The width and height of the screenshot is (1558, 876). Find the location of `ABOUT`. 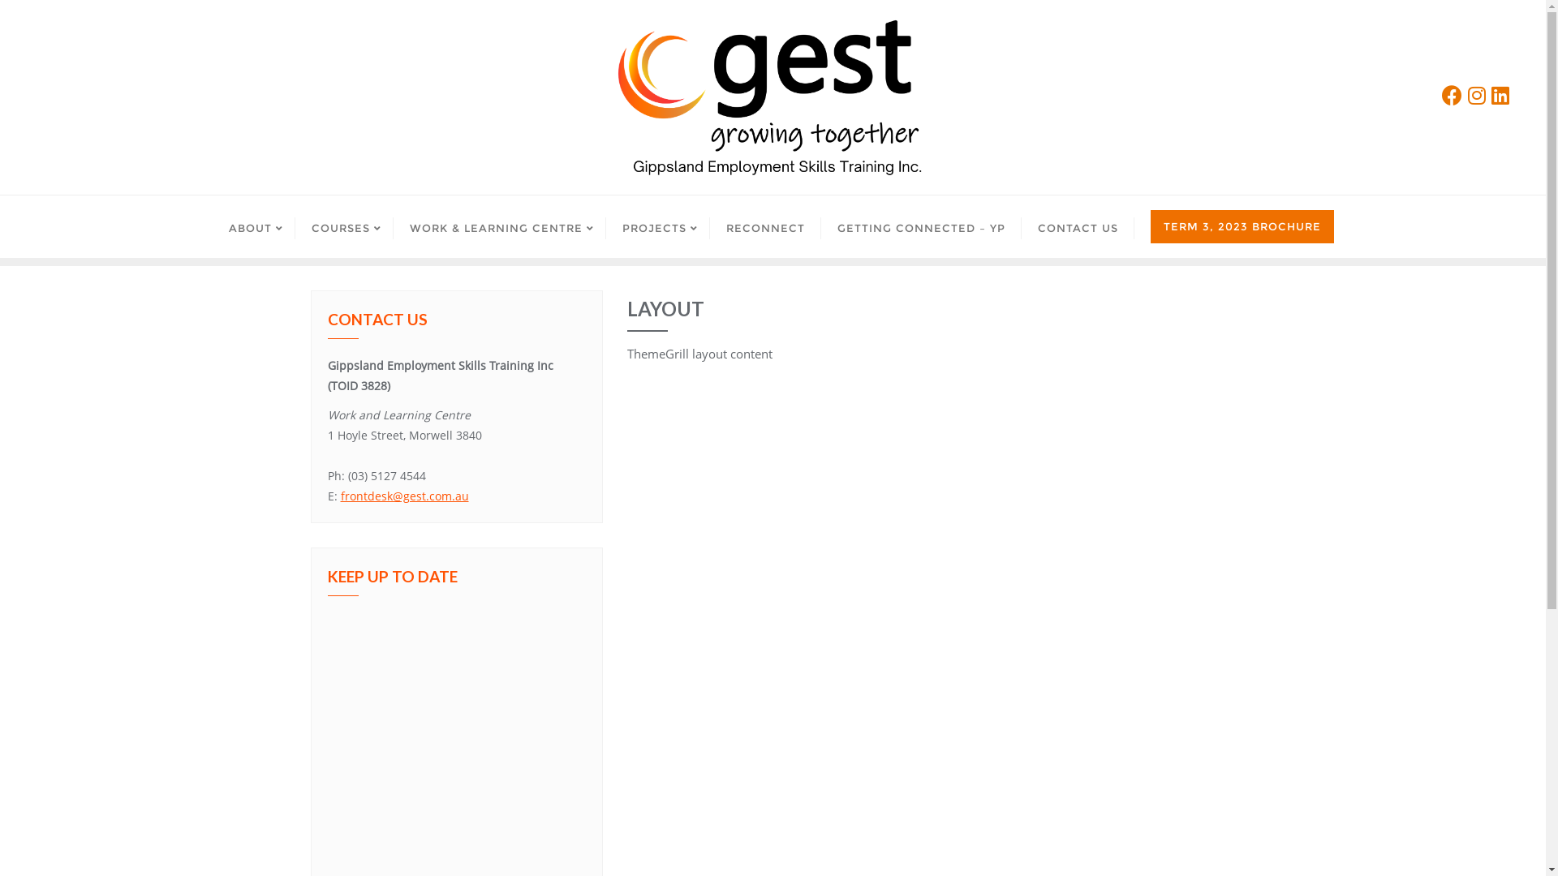

ABOUT is located at coordinates (254, 227).